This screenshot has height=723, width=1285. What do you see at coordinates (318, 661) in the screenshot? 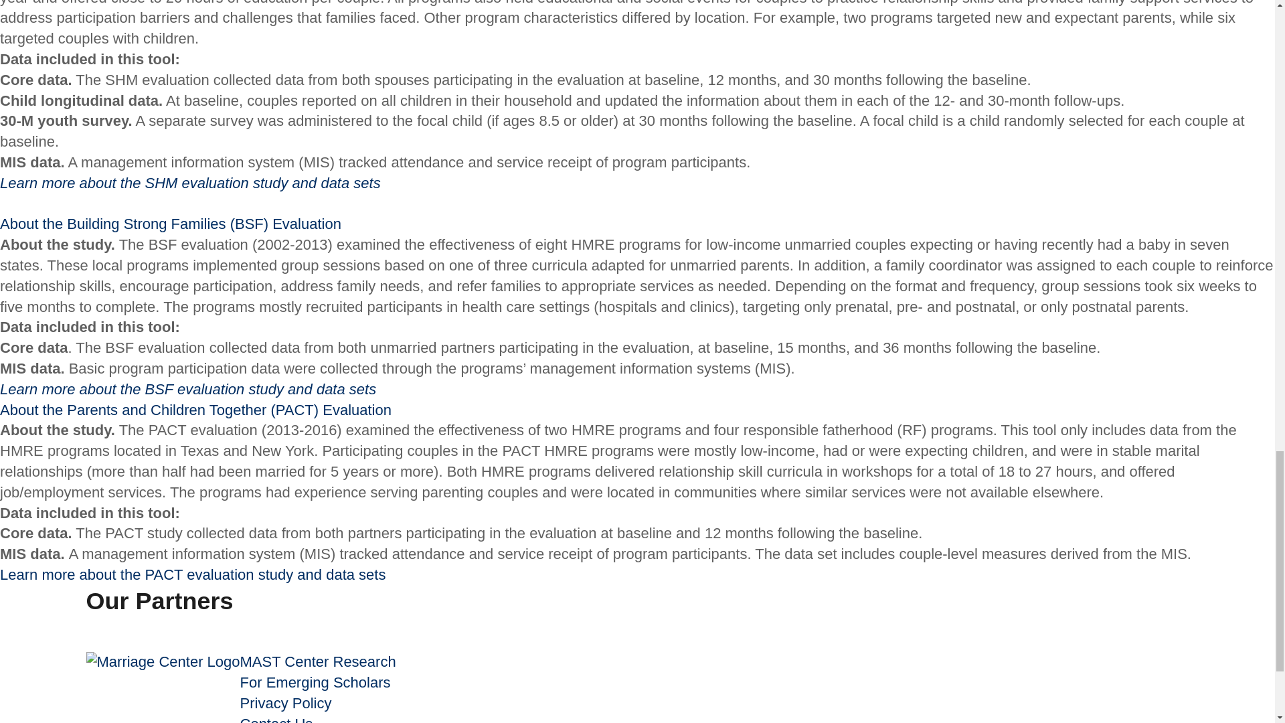
I see `MAST Center Research` at bounding box center [318, 661].